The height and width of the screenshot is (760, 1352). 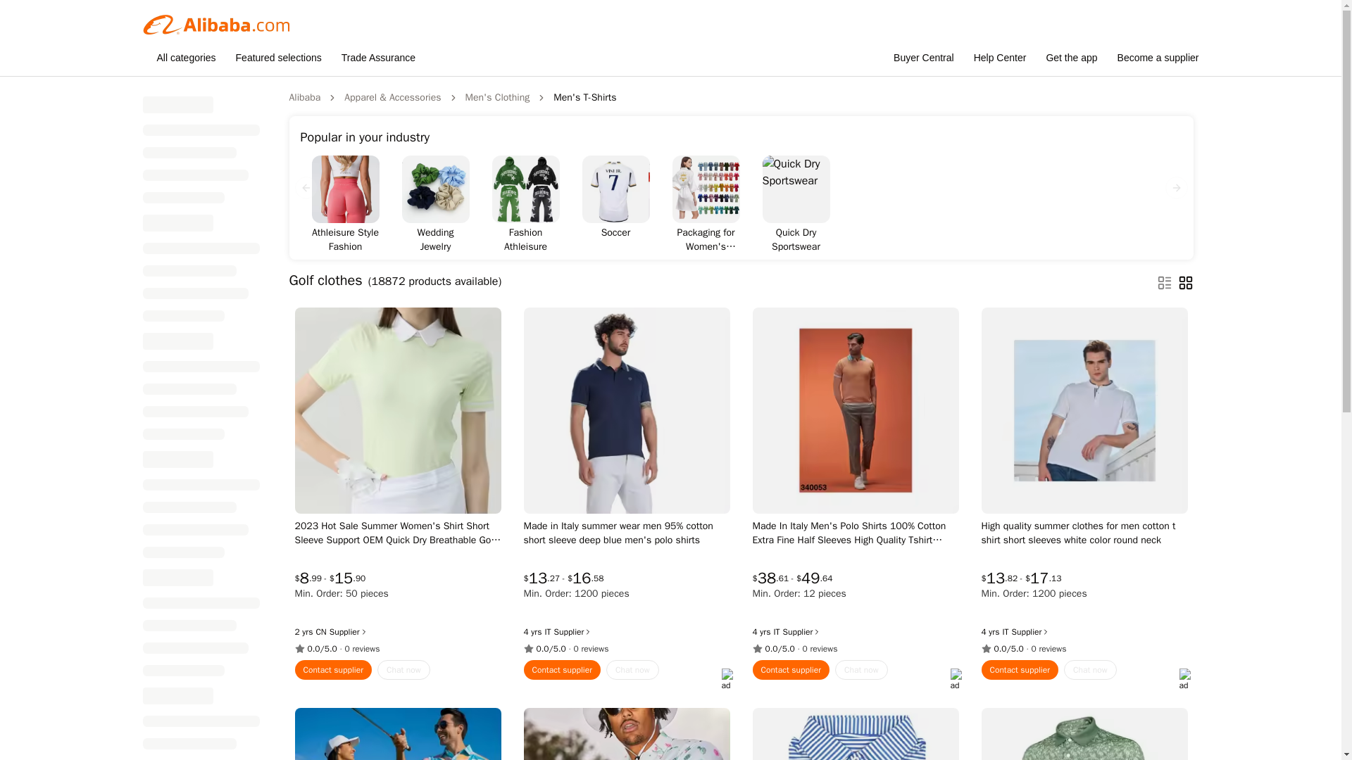 I want to click on Alibaba, so click(x=304, y=97).